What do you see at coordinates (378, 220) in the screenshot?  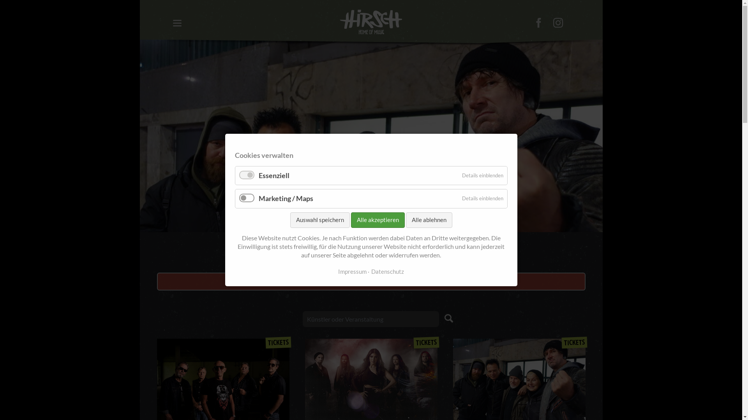 I see `Alle akzeptieren` at bounding box center [378, 220].